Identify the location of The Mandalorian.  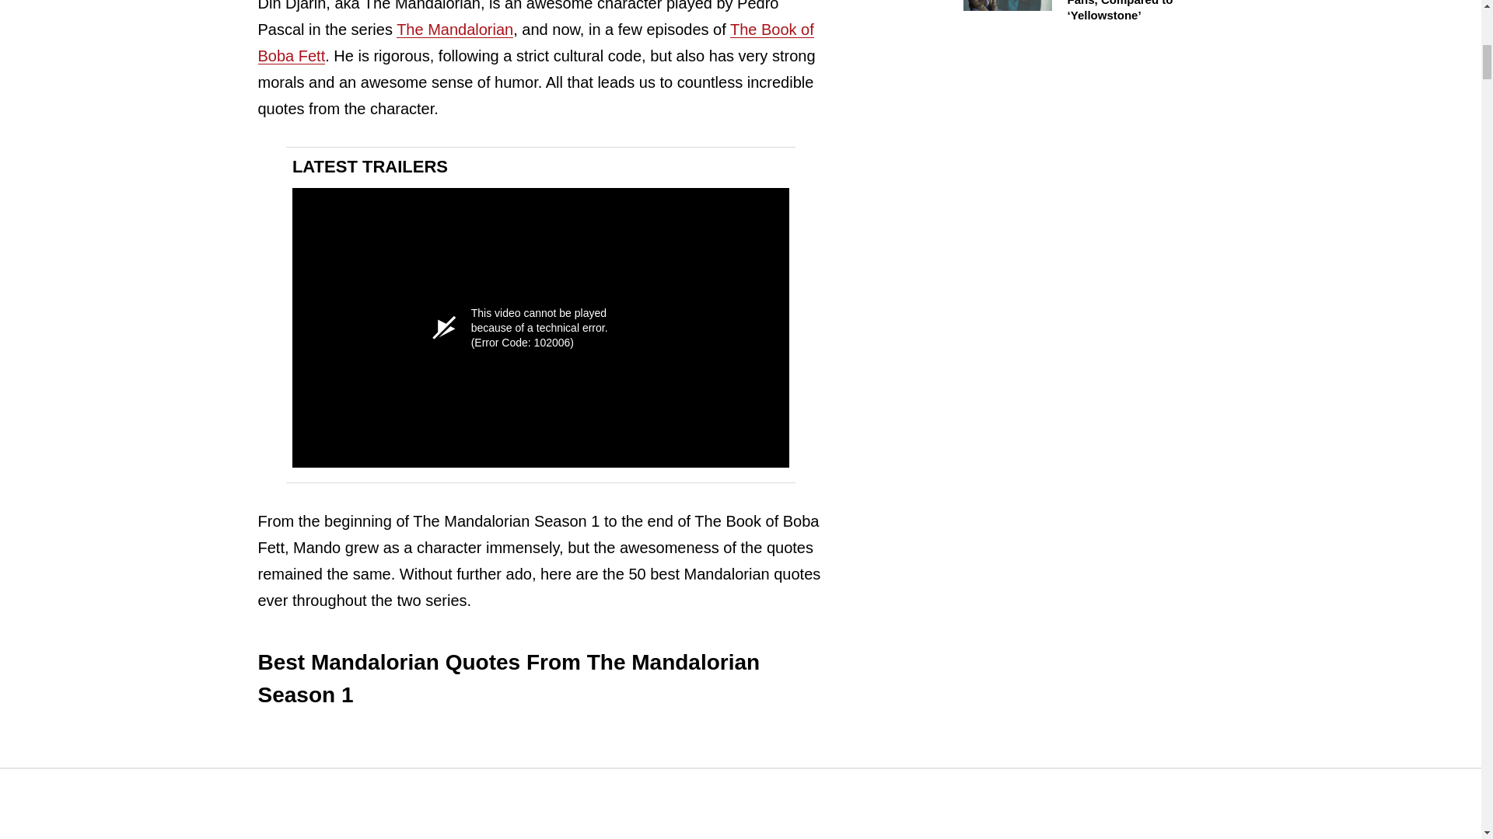
(455, 30).